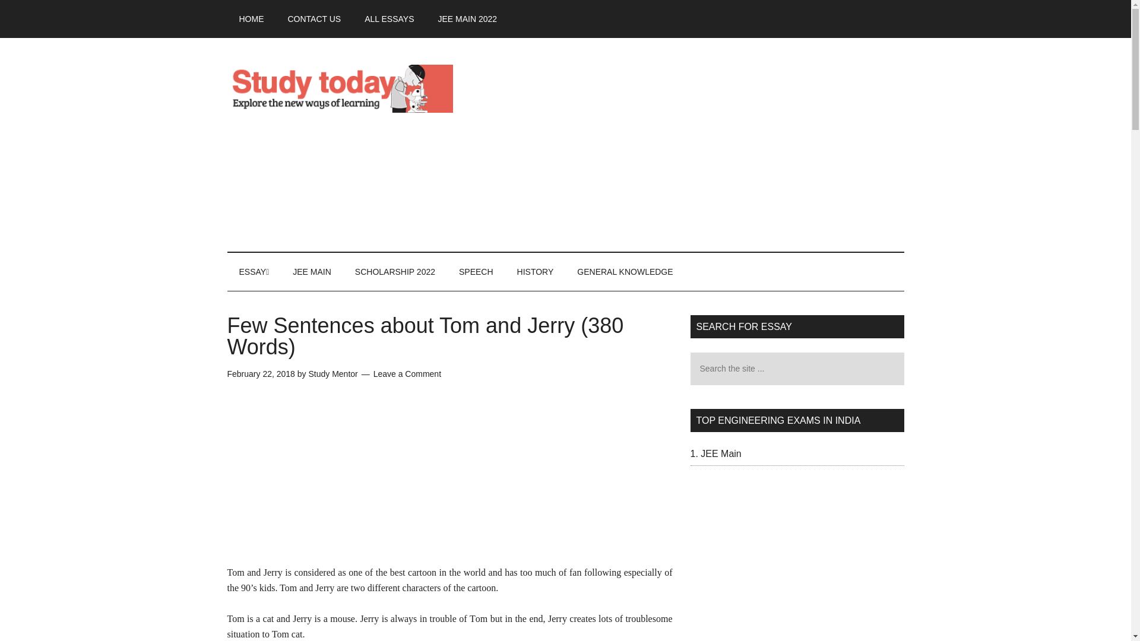  I want to click on Advertisement, so click(797, 567).